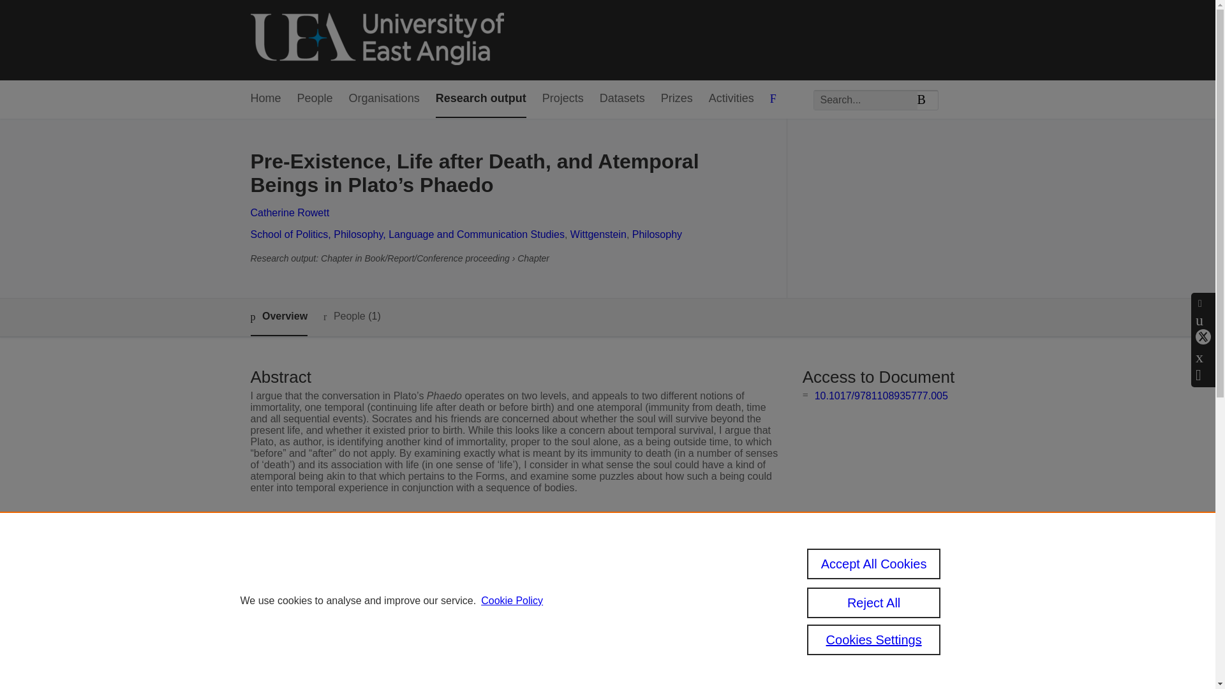  What do you see at coordinates (731, 99) in the screenshot?
I see `Activities` at bounding box center [731, 99].